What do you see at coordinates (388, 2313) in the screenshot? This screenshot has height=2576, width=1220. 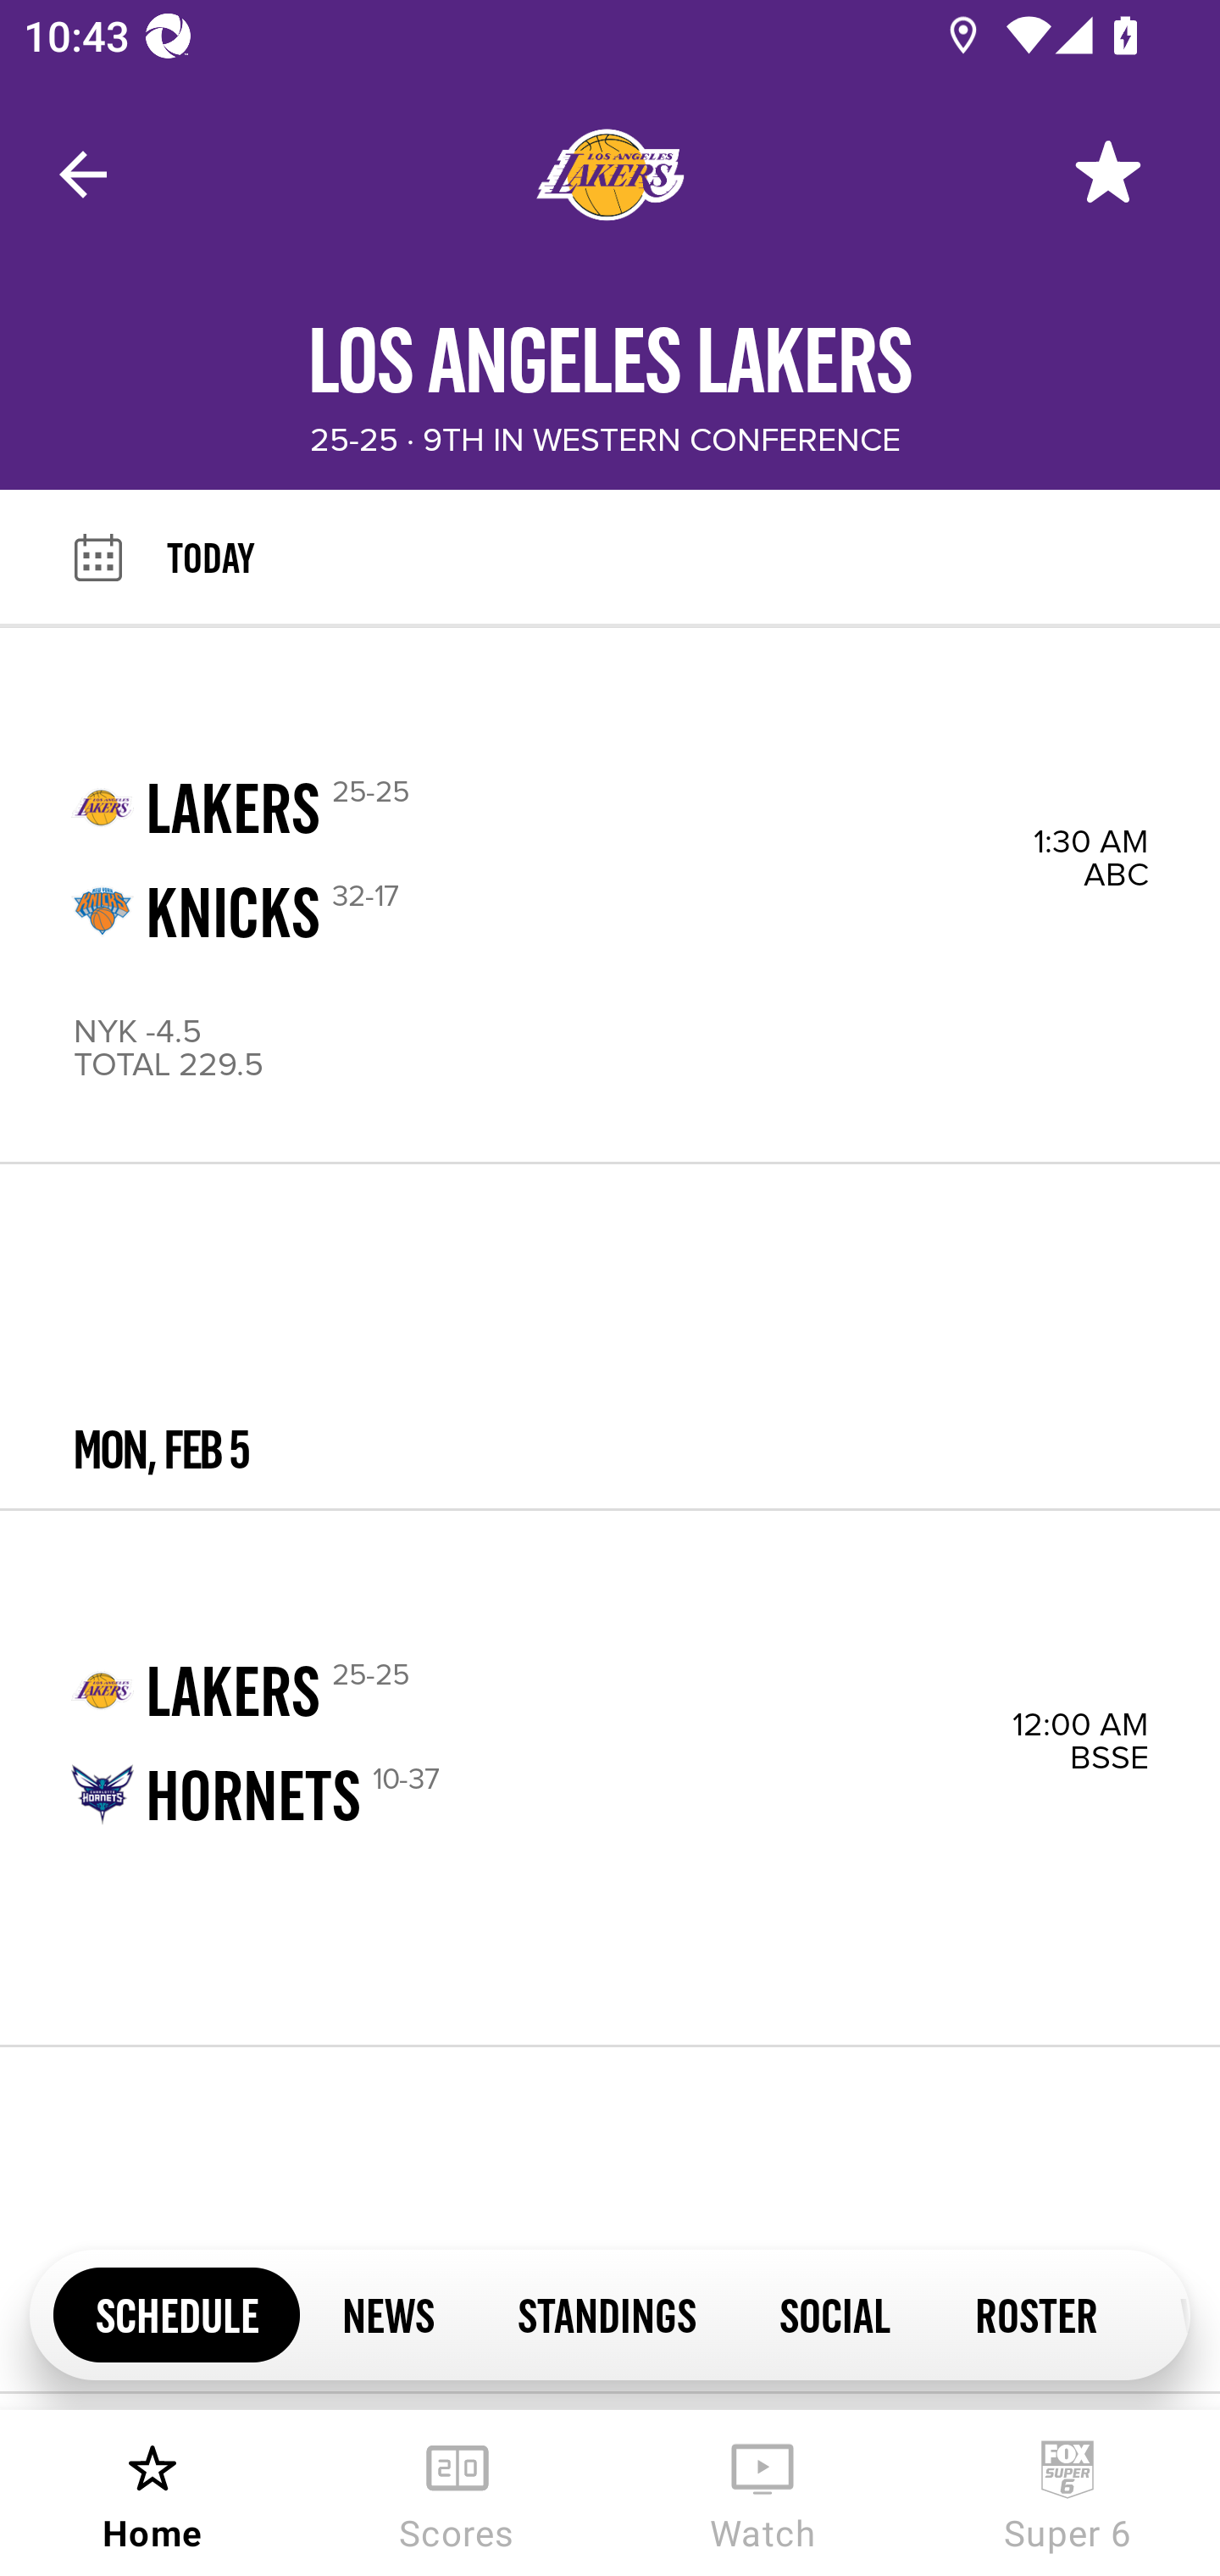 I see `NEWS` at bounding box center [388, 2313].